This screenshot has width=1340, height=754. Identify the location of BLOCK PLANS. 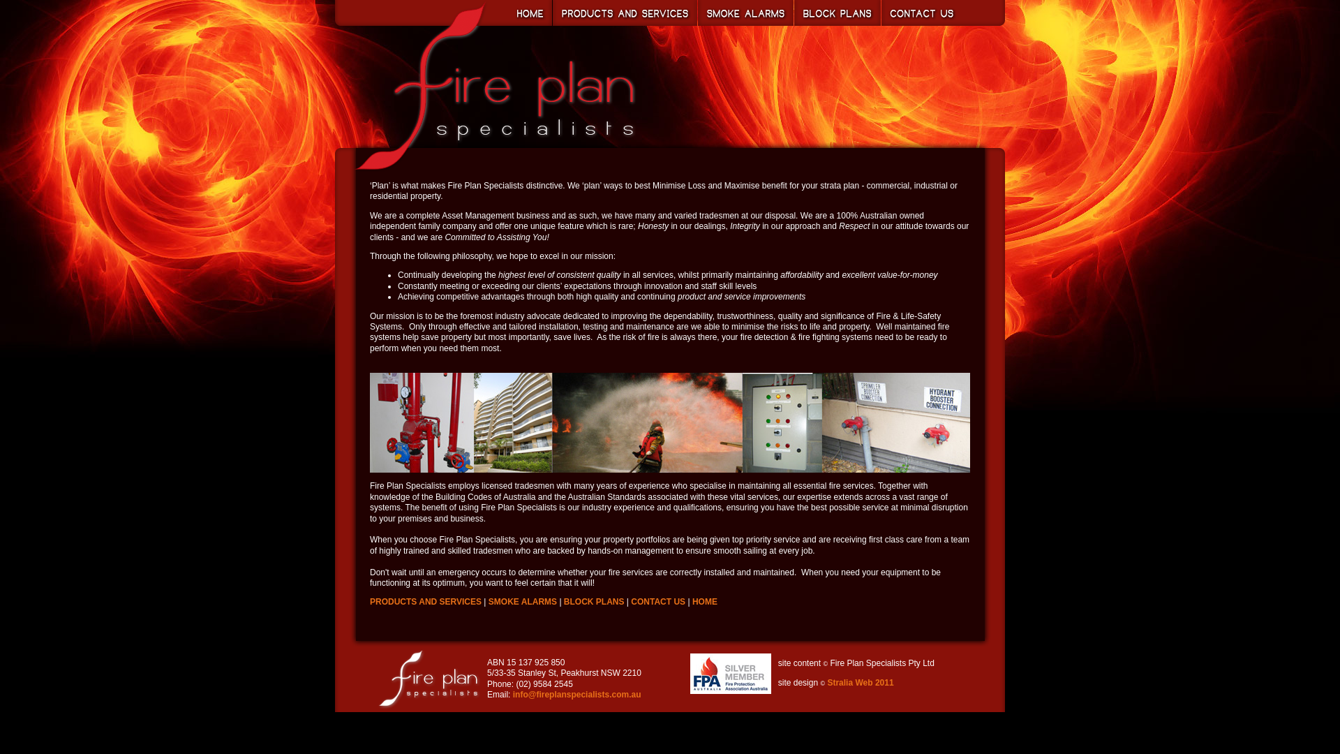
(595, 602).